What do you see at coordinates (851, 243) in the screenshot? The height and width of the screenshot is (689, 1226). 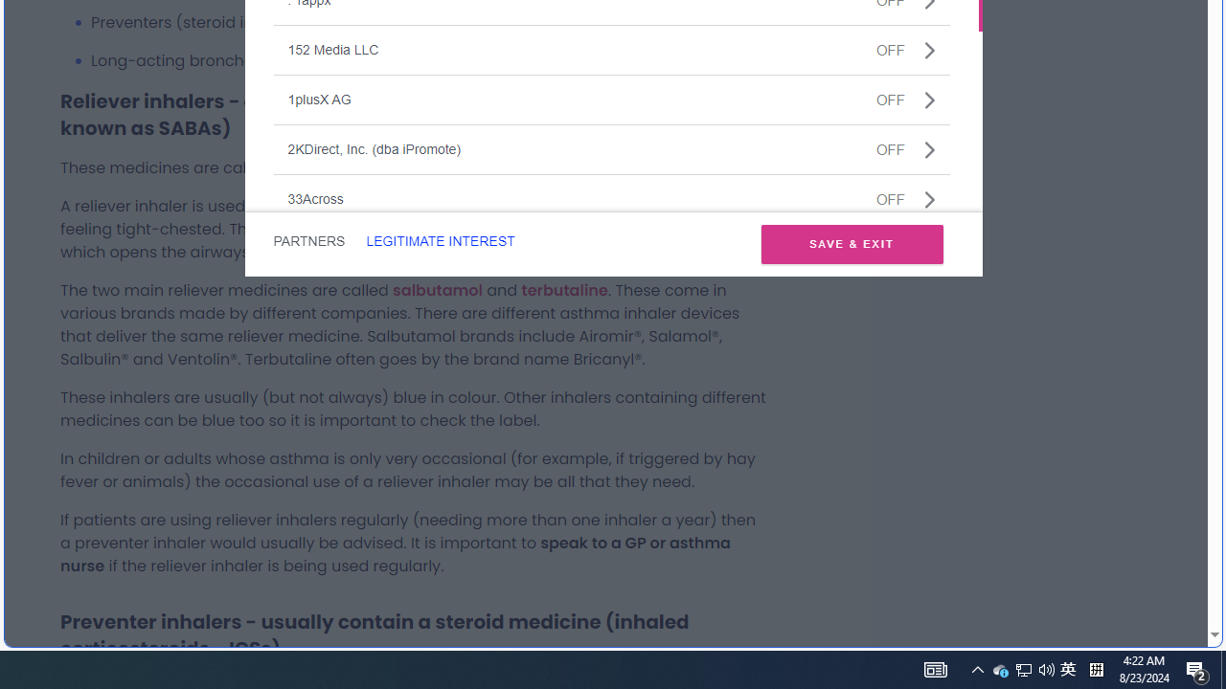 I see `SAVE & EXIT` at bounding box center [851, 243].